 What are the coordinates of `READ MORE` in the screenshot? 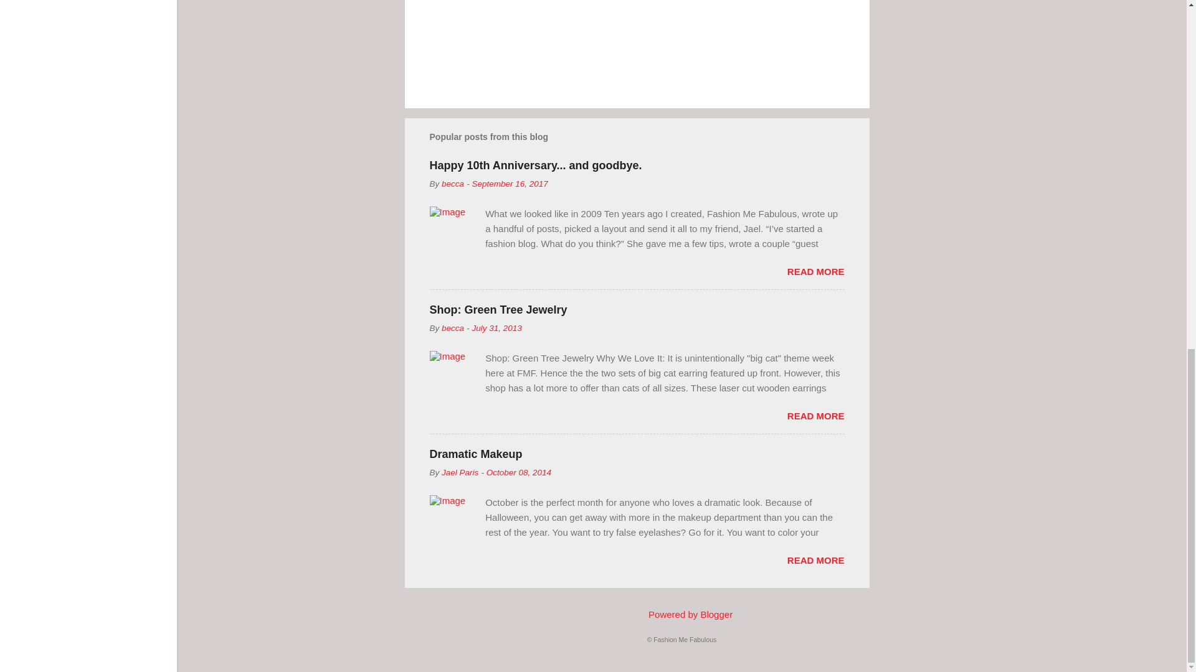 It's located at (815, 416).